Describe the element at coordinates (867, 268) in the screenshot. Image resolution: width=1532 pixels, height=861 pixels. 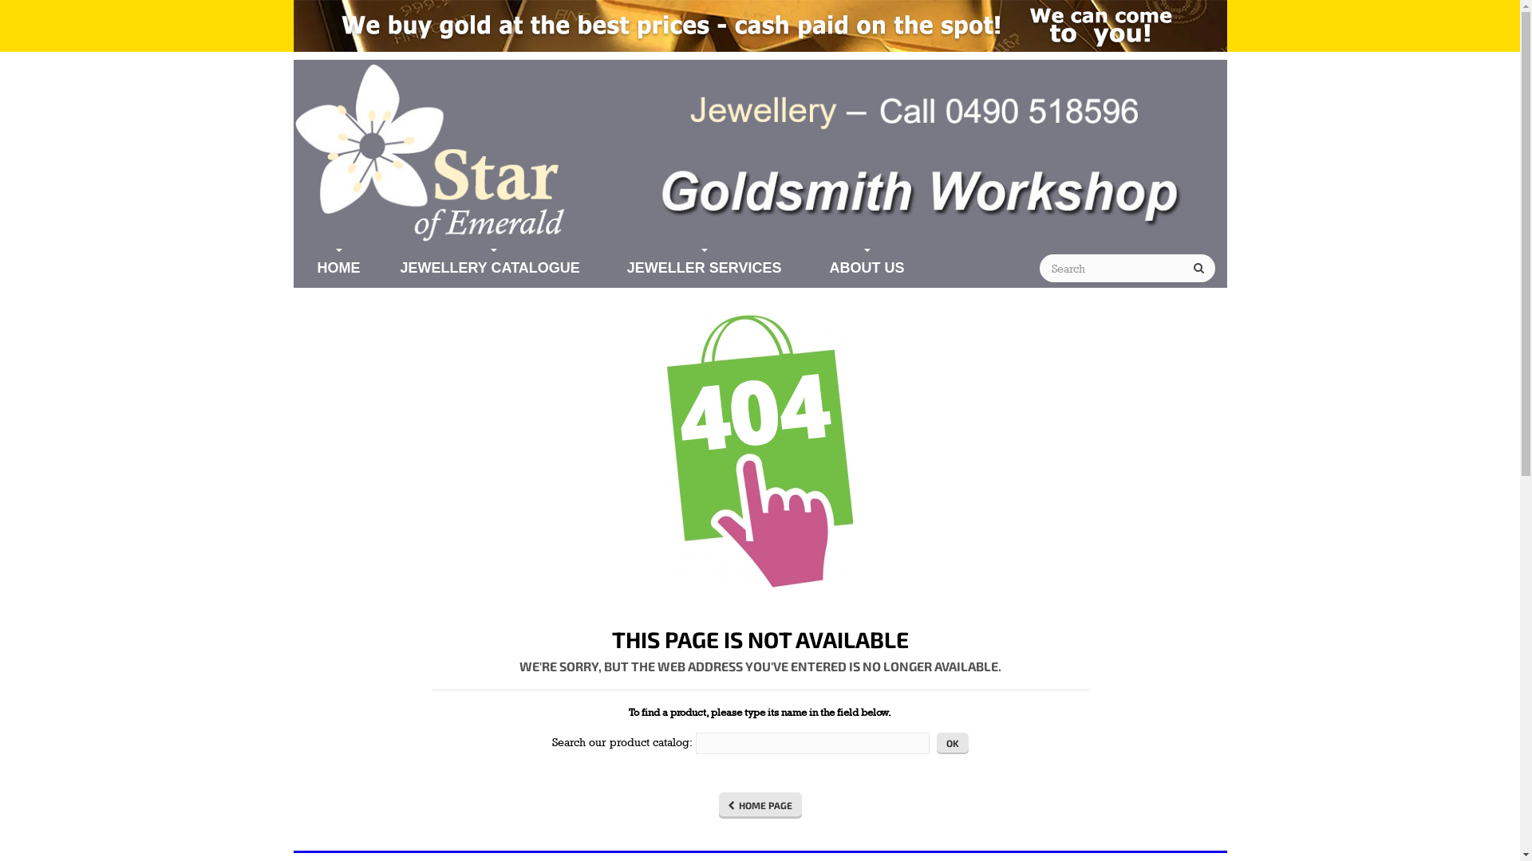
I see `ABOUT US` at that location.